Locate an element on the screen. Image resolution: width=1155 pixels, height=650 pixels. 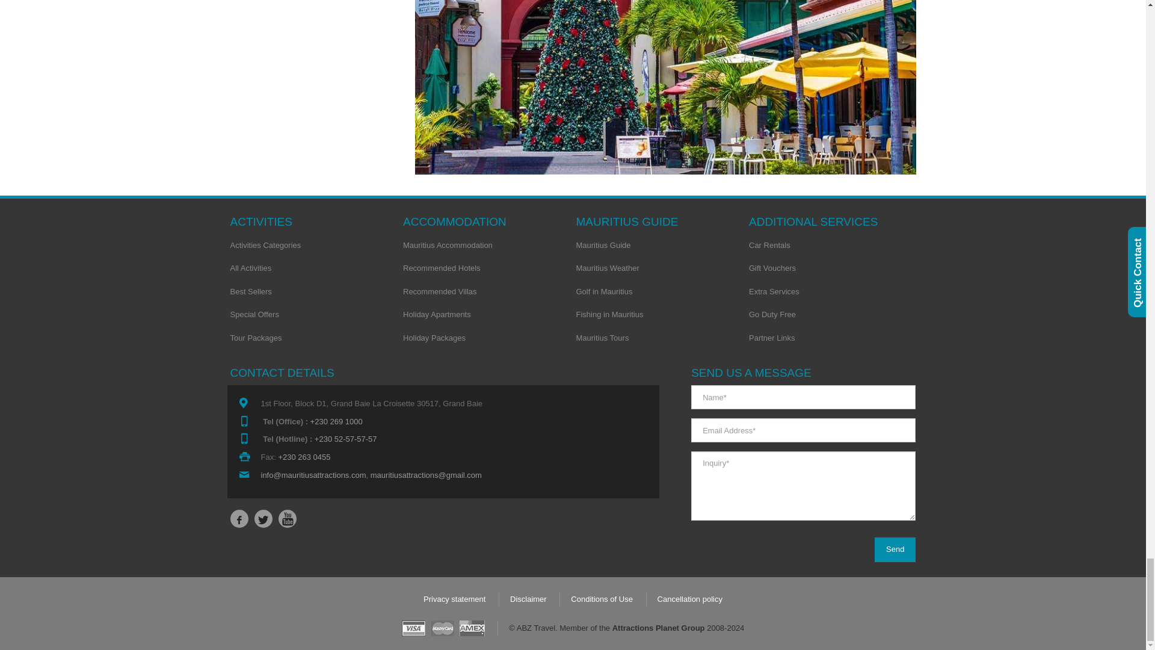
Send is located at coordinates (895, 550).